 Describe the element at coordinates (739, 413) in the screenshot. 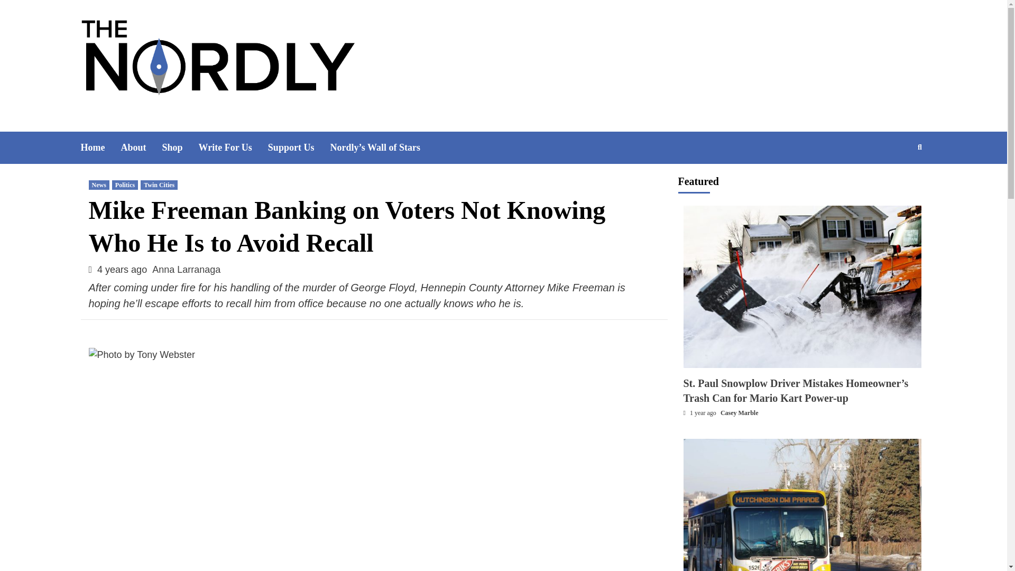

I see `Casey Marble` at that location.